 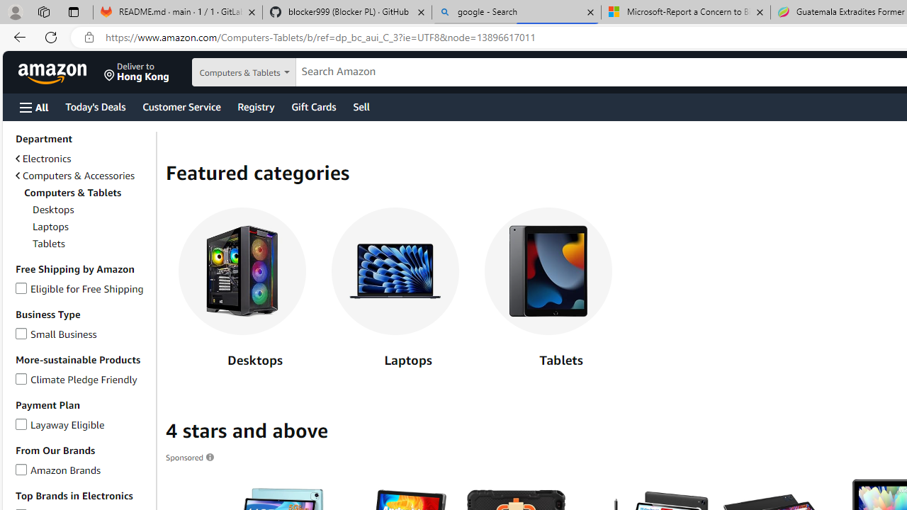 What do you see at coordinates (242, 271) in the screenshot?
I see `Desktops` at bounding box center [242, 271].